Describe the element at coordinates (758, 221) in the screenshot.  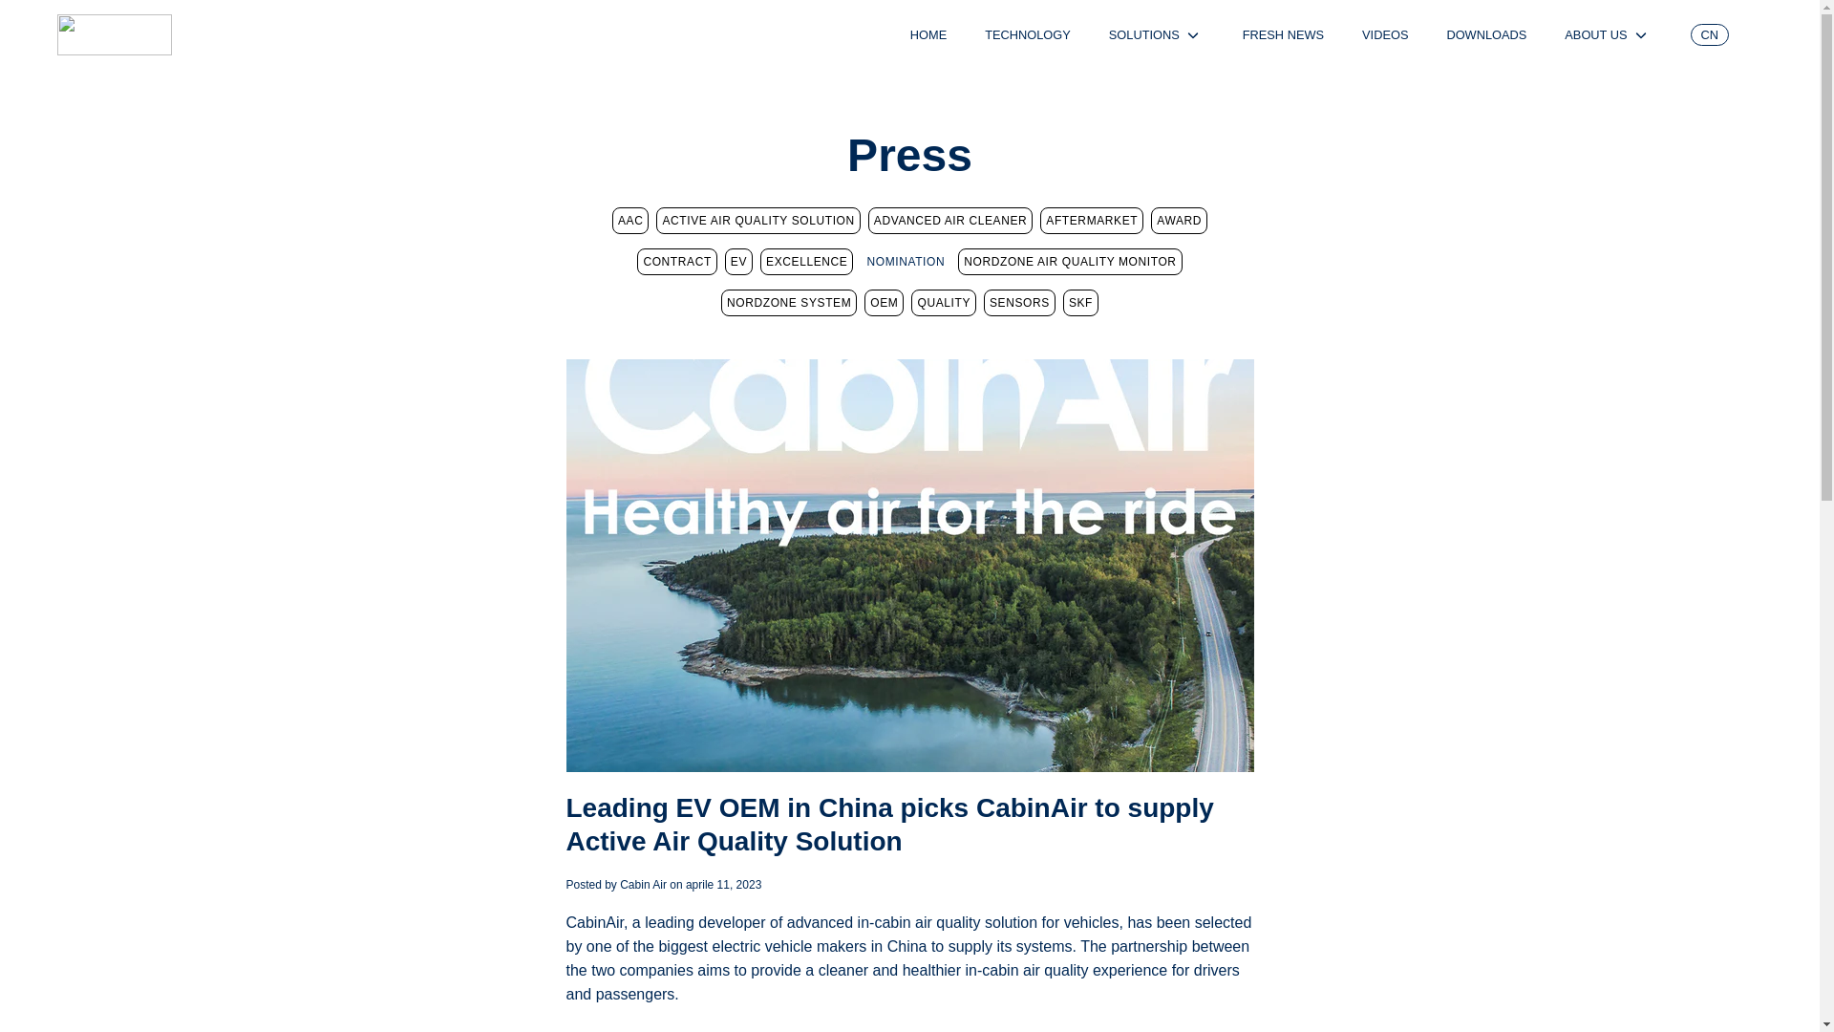
I see `Show articles tagged Active Air Quality Solution` at that location.